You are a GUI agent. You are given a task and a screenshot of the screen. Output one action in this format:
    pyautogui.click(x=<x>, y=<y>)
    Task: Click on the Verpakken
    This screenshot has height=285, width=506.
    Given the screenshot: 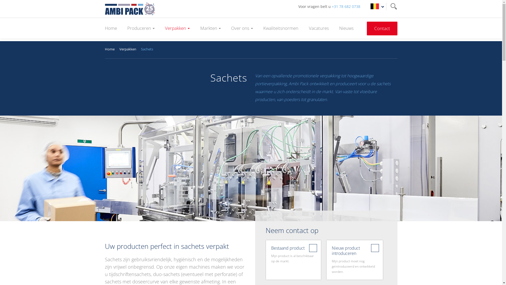 What is the action you would take?
    pyautogui.click(x=128, y=49)
    